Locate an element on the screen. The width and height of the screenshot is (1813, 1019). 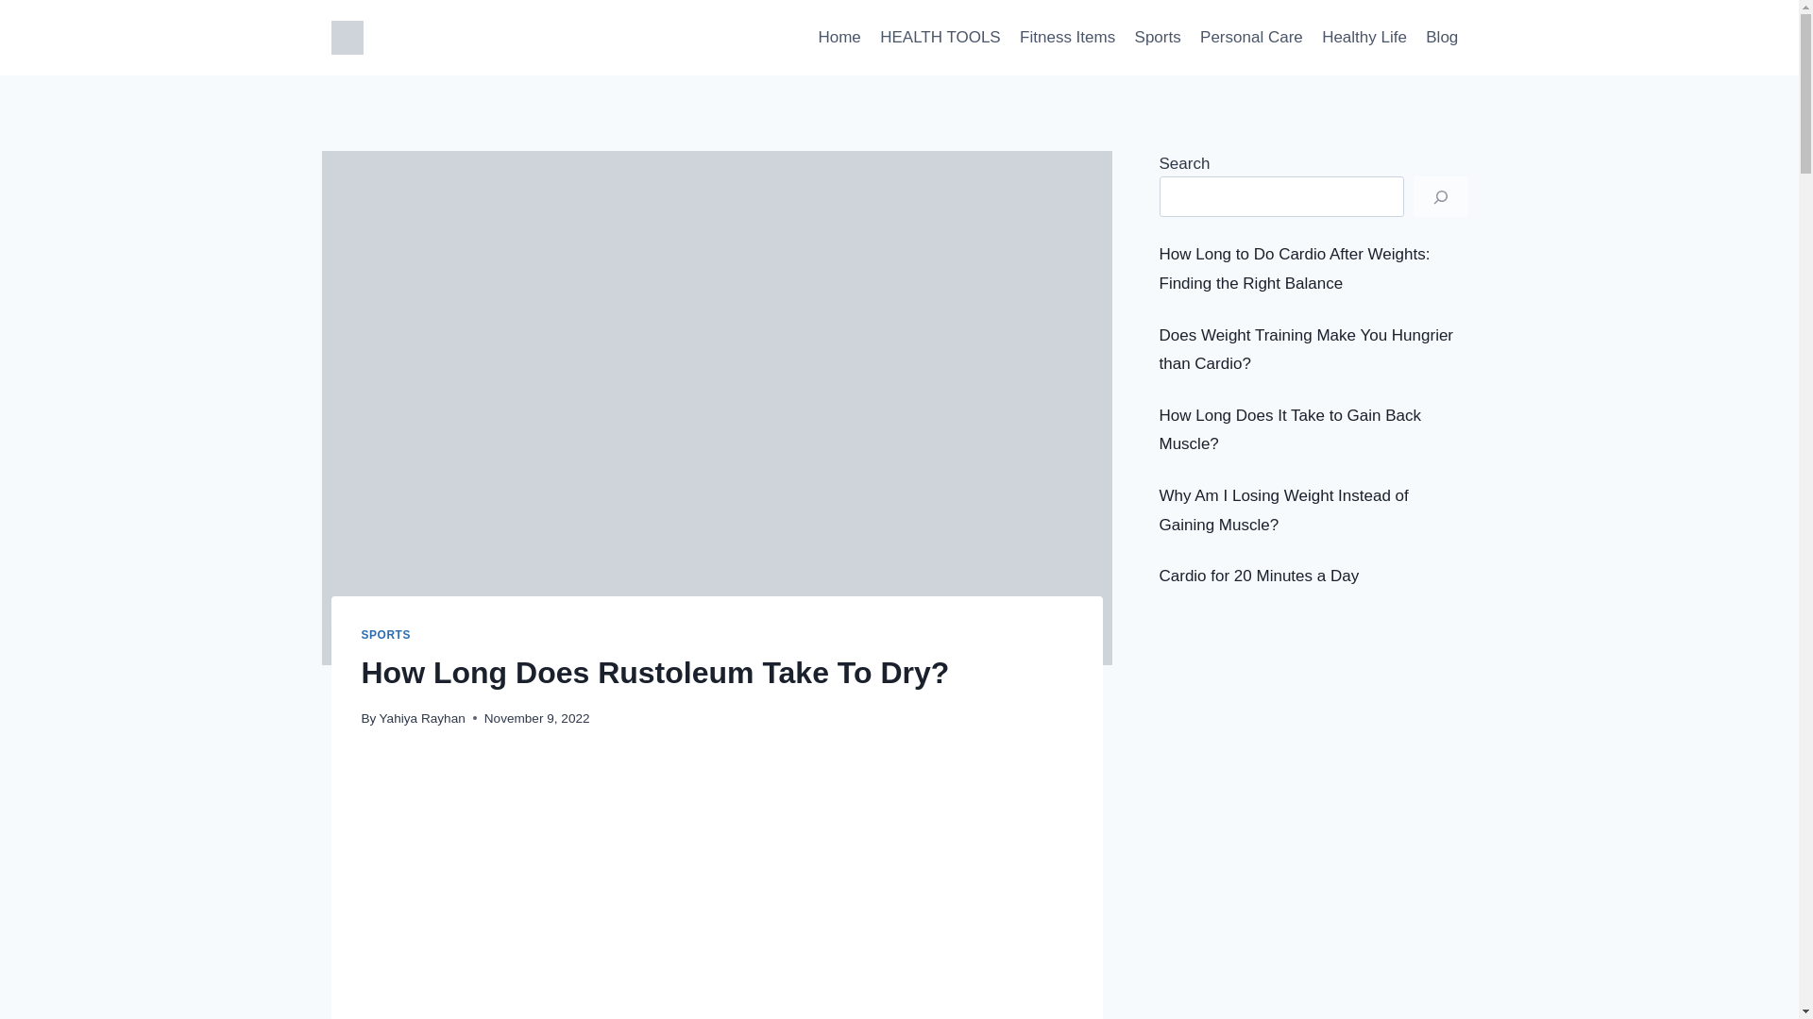
Blog is located at coordinates (1441, 38).